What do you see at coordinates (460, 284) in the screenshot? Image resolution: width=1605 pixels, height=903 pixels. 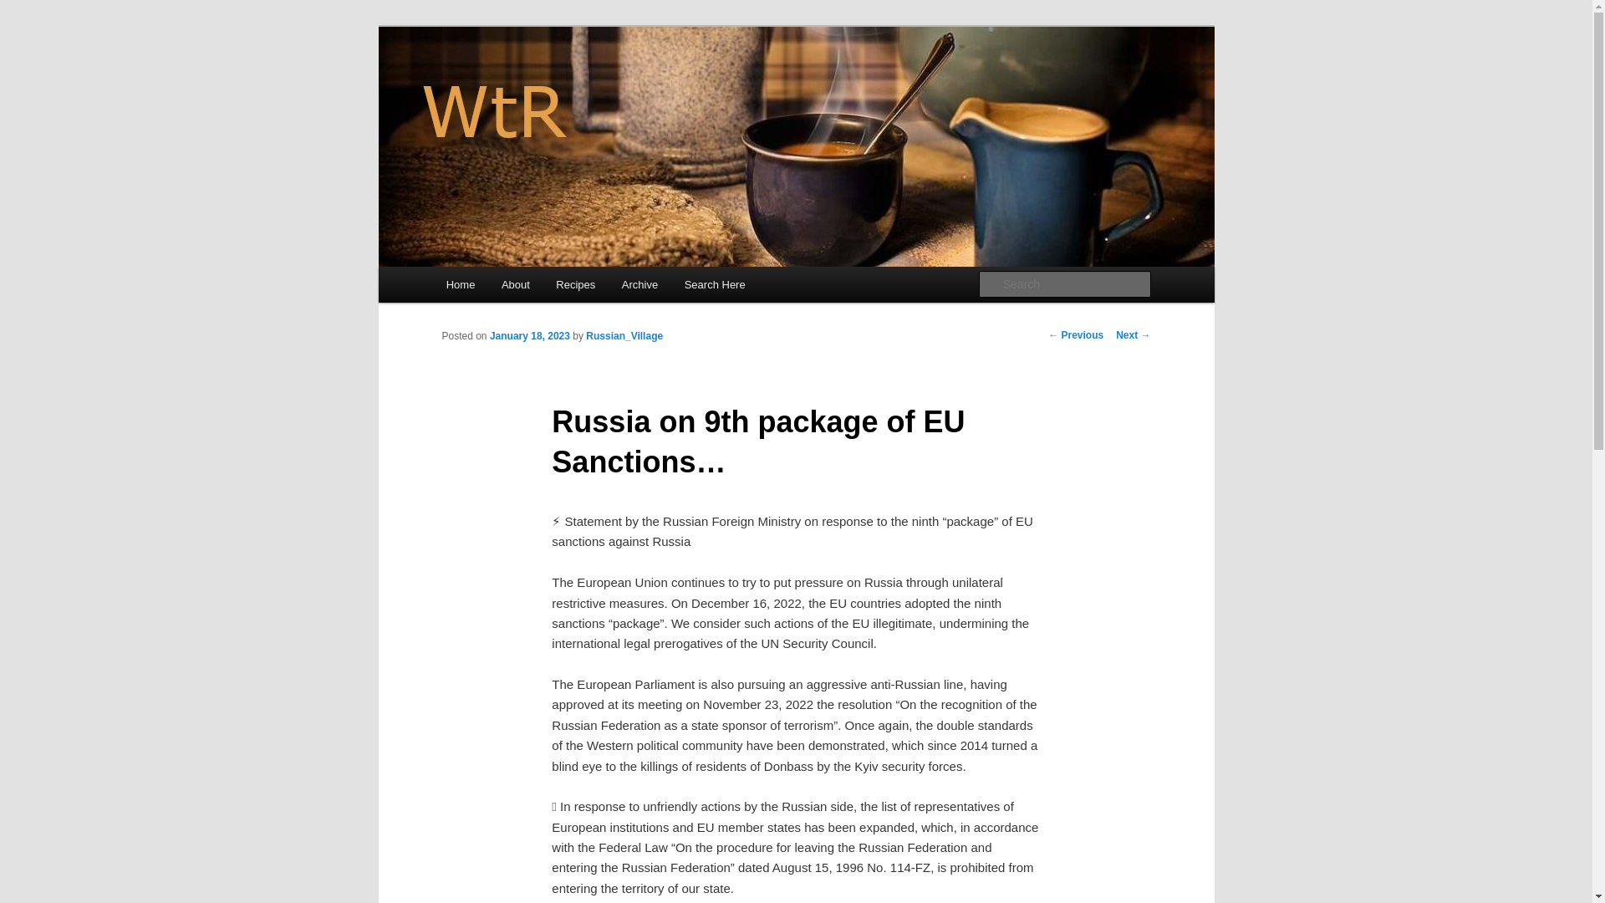 I see `Home` at bounding box center [460, 284].